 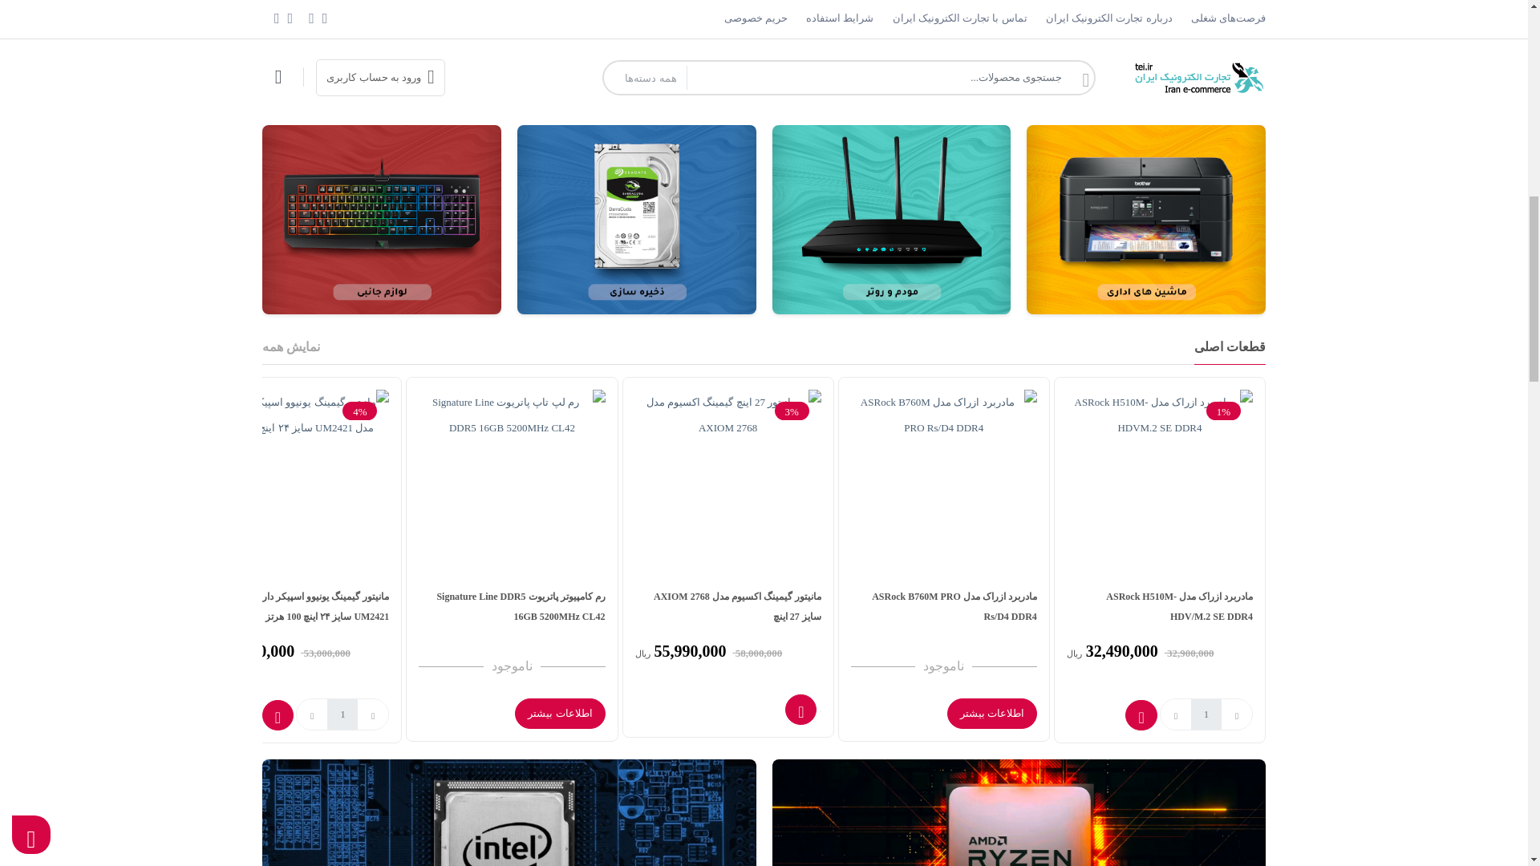 I want to click on 1, so click(x=342, y=714).